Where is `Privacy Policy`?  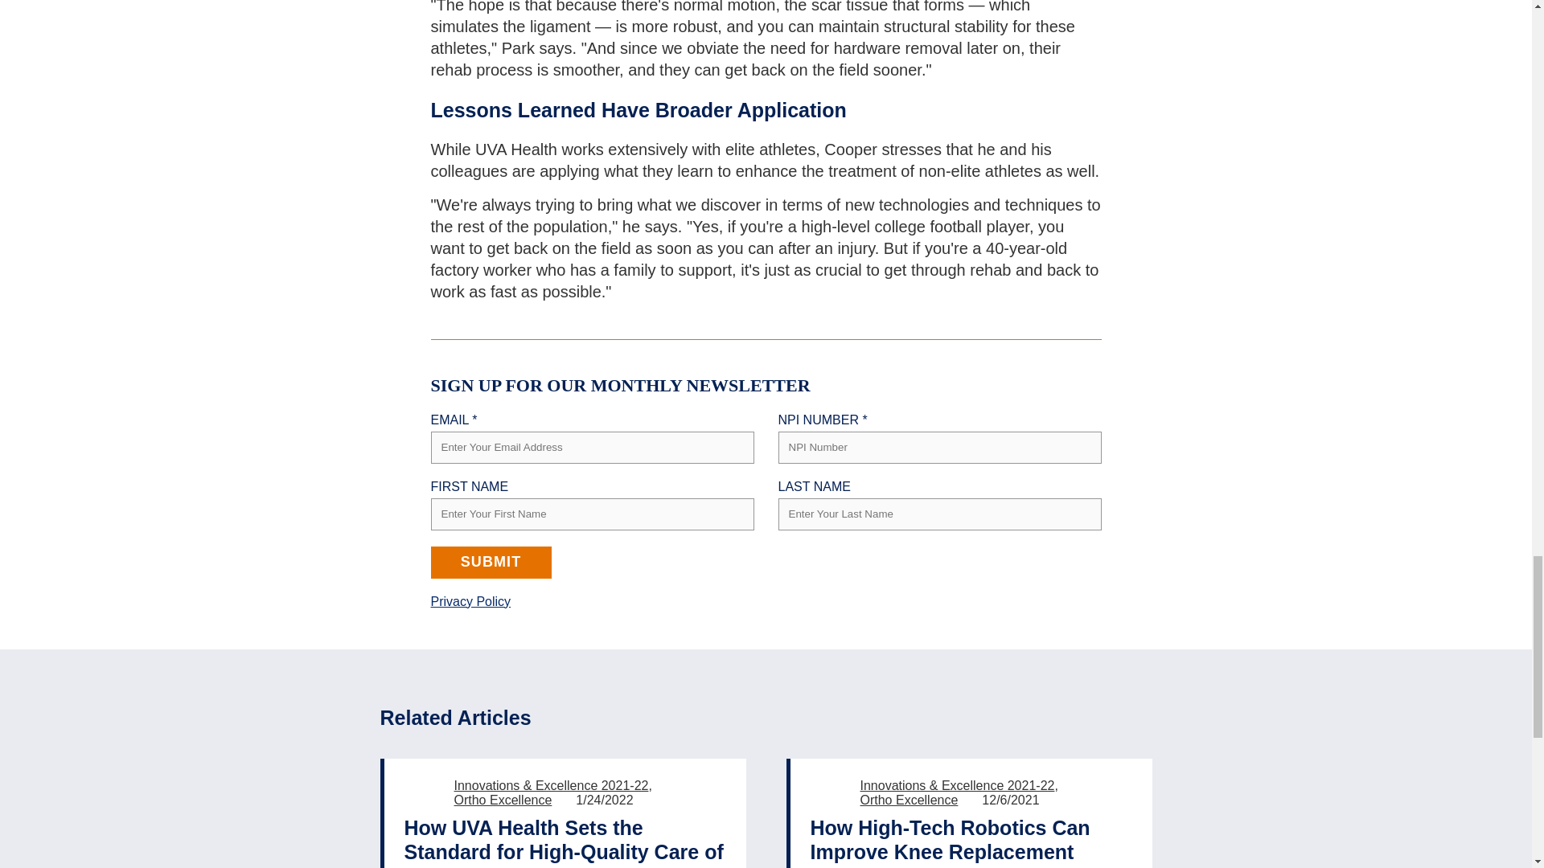
Privacy Policy is located at coordinates (470, 601).